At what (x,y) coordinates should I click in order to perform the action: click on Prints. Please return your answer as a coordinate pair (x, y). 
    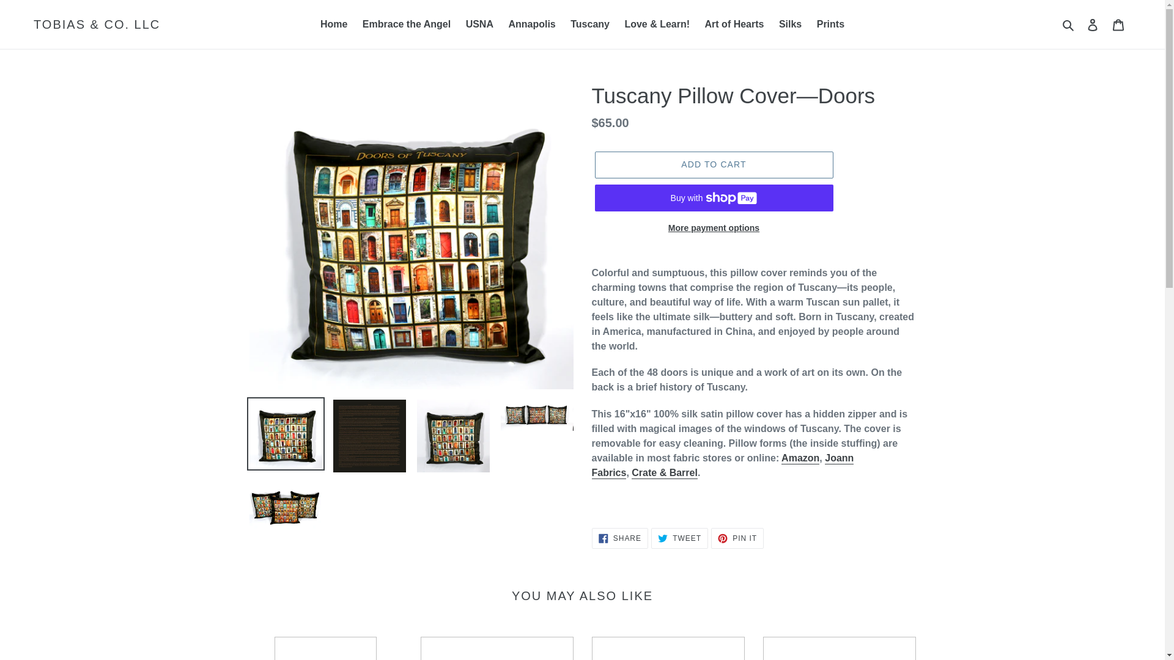
    Looking at the image, I should click on (830, 24).